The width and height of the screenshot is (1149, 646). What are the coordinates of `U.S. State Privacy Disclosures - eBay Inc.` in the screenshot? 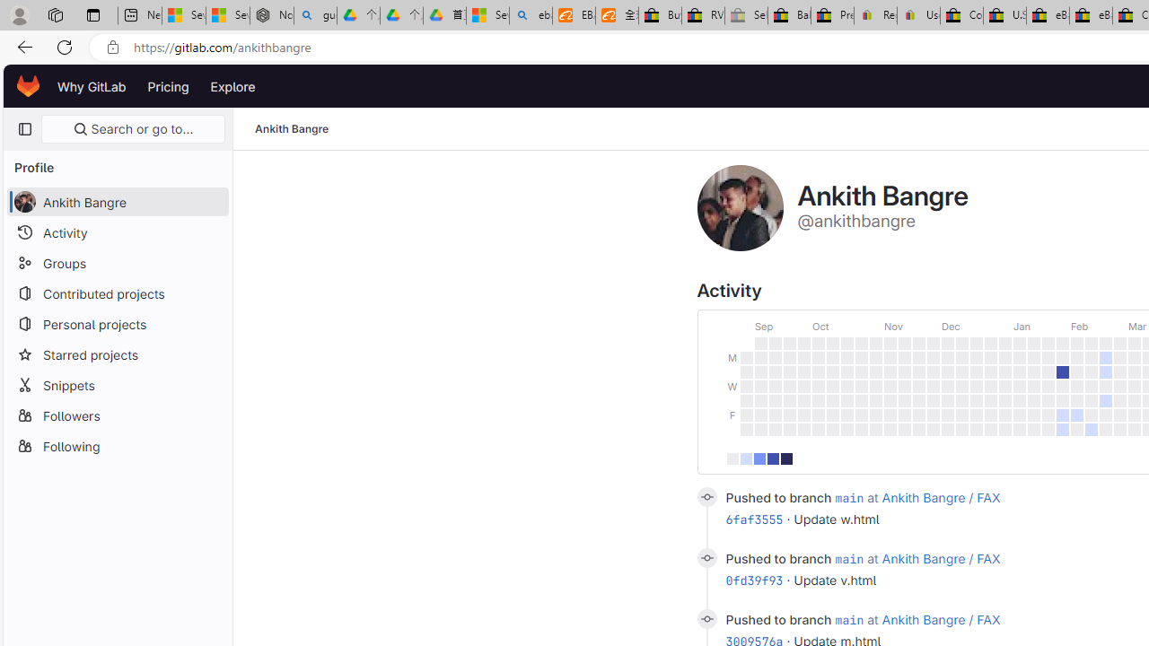 It's located at (1004, 16).